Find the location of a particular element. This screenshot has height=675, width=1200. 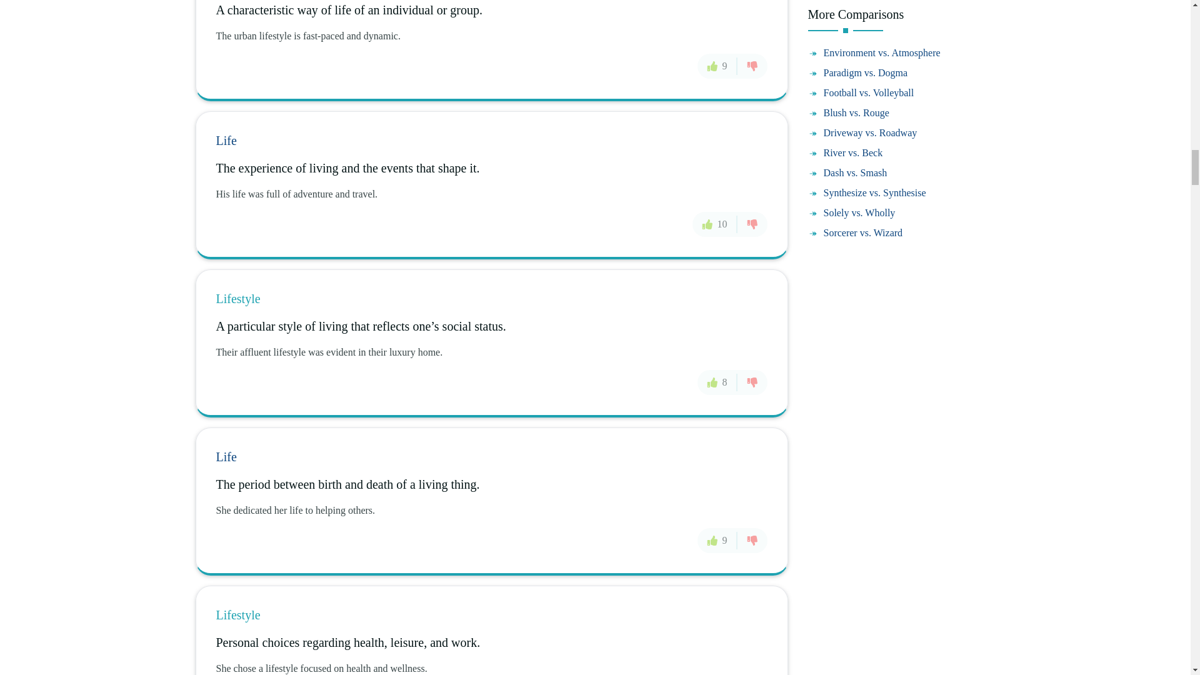

9 is located at coordinates (717, 66).